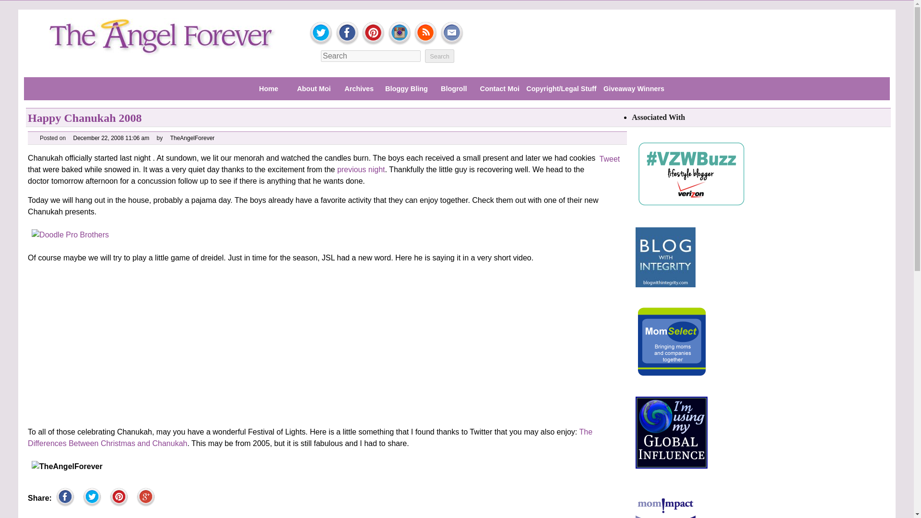 The width and height of the screenshot is (921, 518). What do you see at coordinates (84, 118) in the screenshot?
I see `Happy Chanukah 2008` at bounding box center [84, 118].